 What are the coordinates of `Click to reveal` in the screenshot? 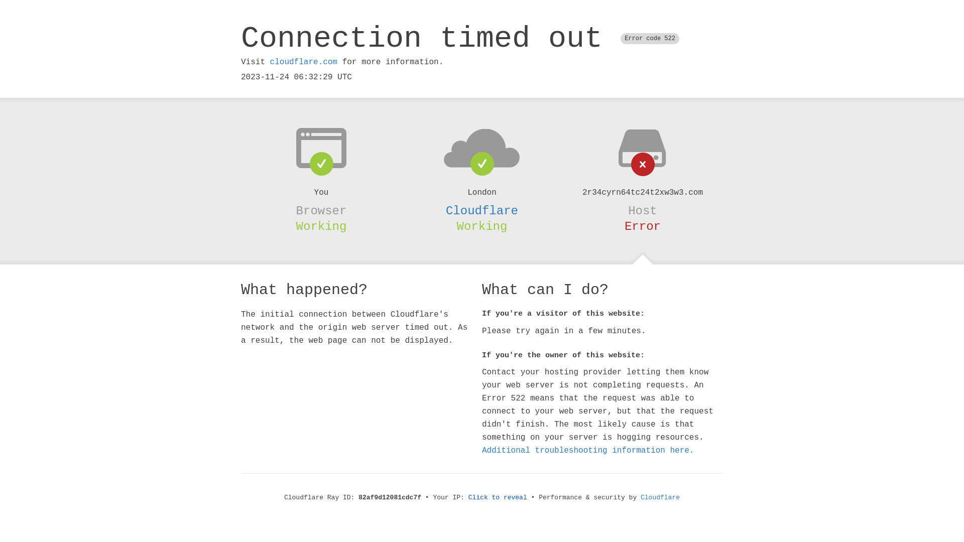 It's located at (498, 498).